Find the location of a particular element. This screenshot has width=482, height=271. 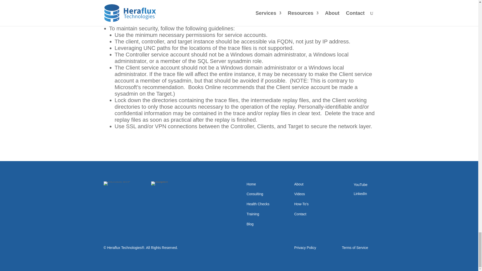

VMware vExpert is located at coordinates (164, 183).